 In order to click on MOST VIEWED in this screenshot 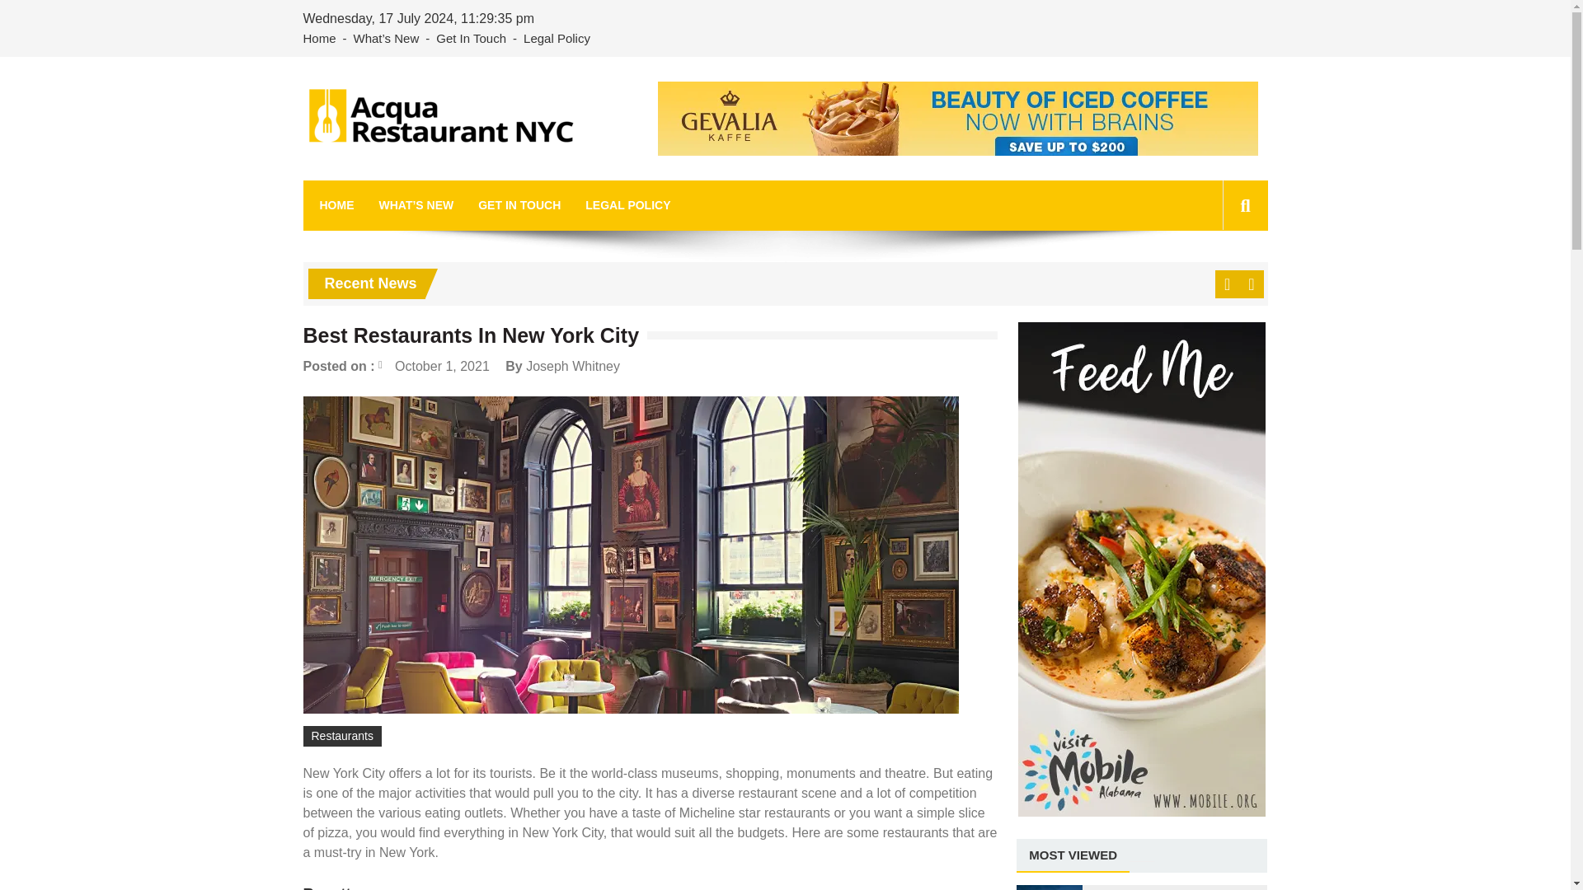, I will do `click(1073, 855)`.